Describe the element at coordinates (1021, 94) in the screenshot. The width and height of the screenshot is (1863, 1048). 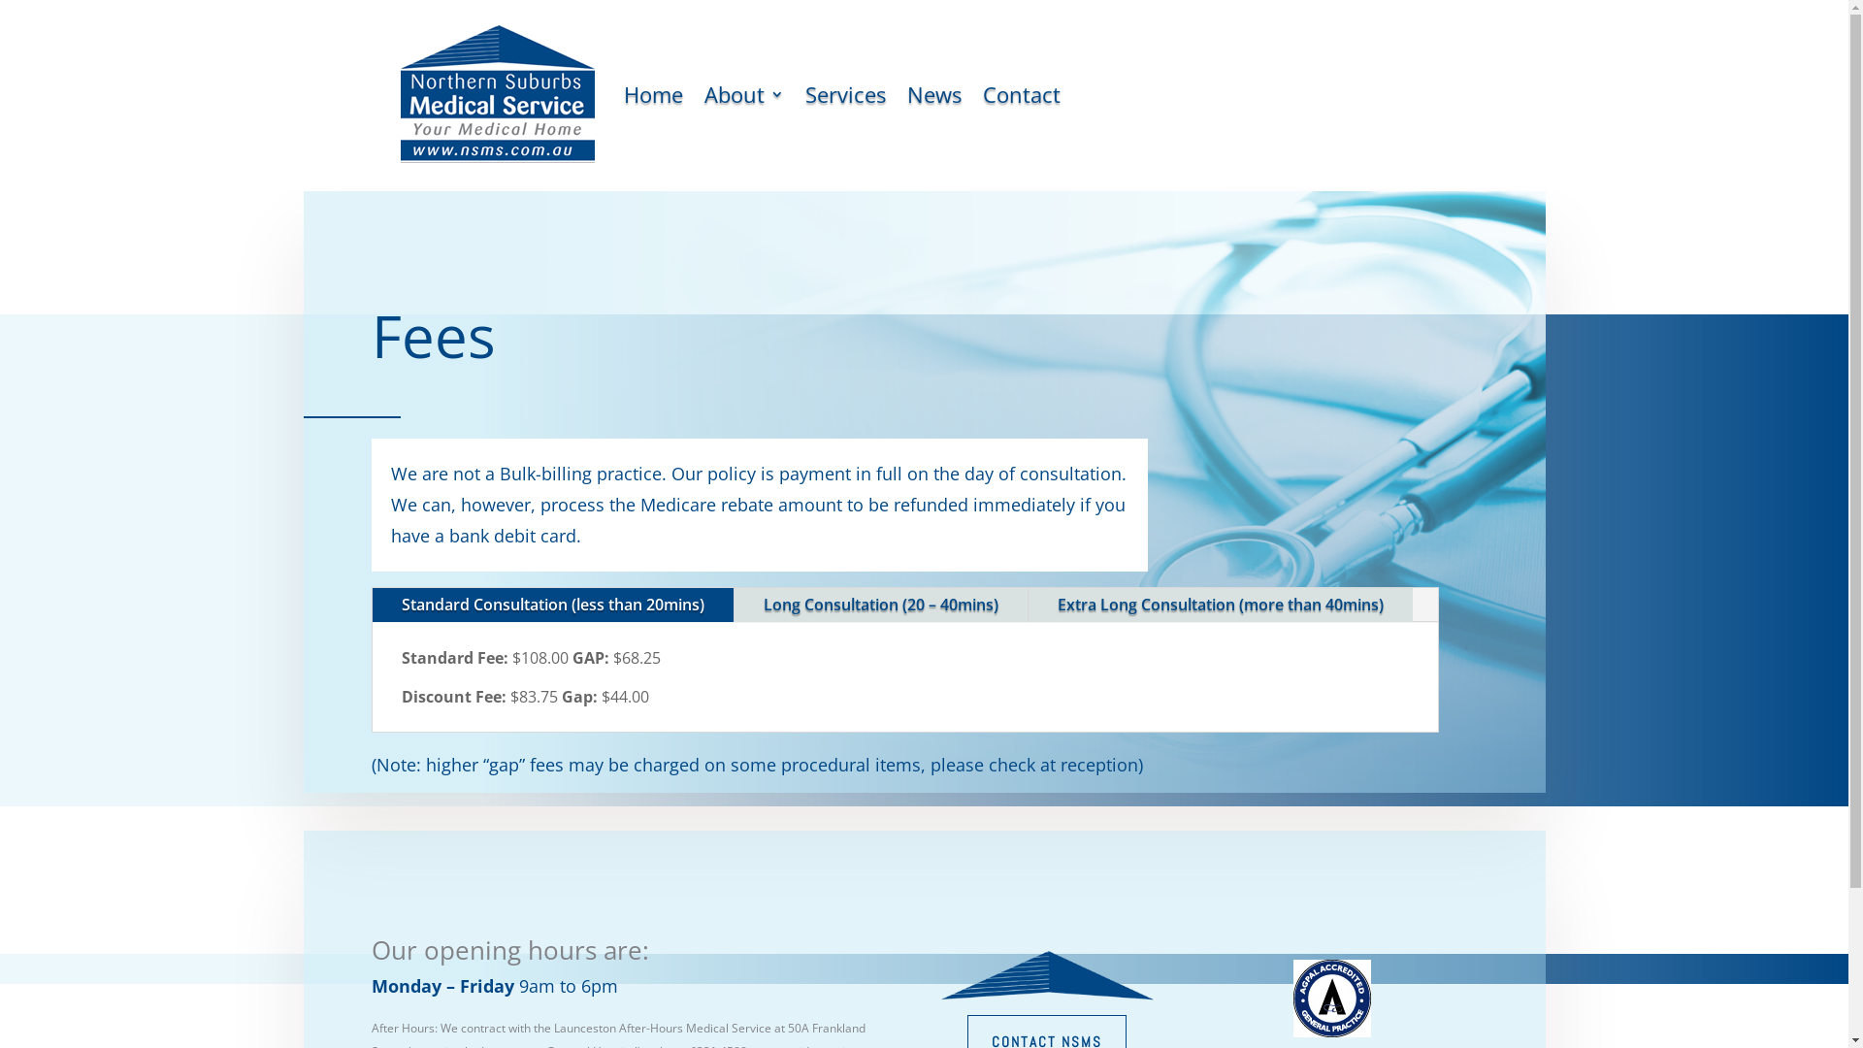
I see `Contact` at that location.